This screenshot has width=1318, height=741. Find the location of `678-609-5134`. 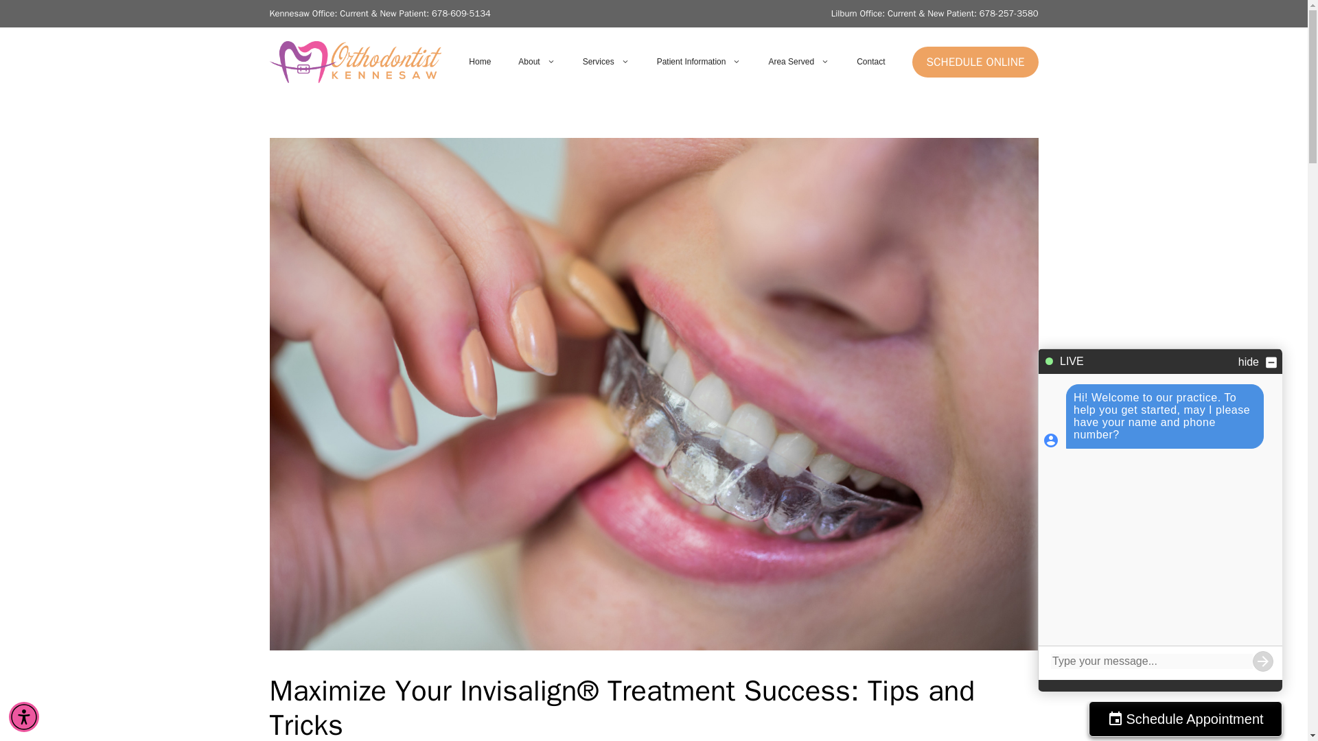

678-609-5134 is located at coordinates (461, 13).